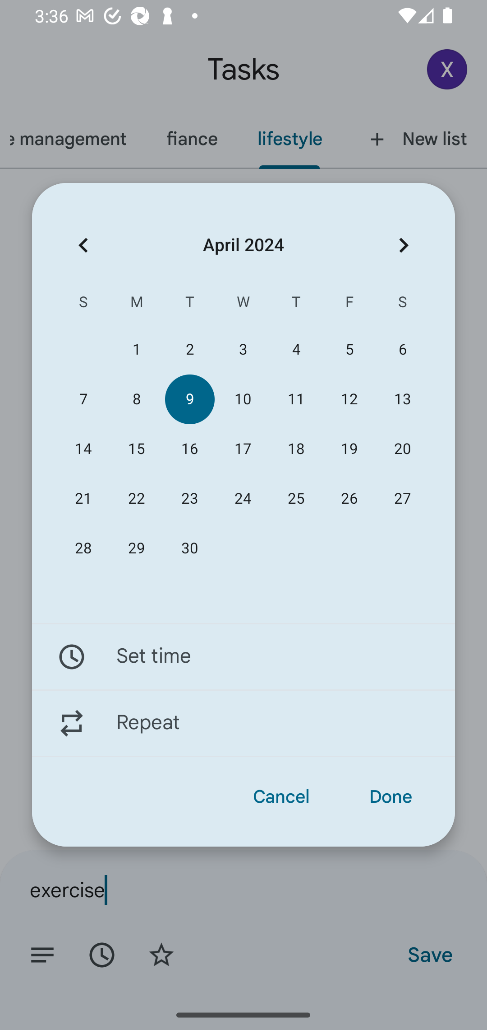 The height and width of the screenshot is (1030, 487). Describe the element at coordinates (136, 350) in the screenshot. I see `1 01 April 2024` at that location.